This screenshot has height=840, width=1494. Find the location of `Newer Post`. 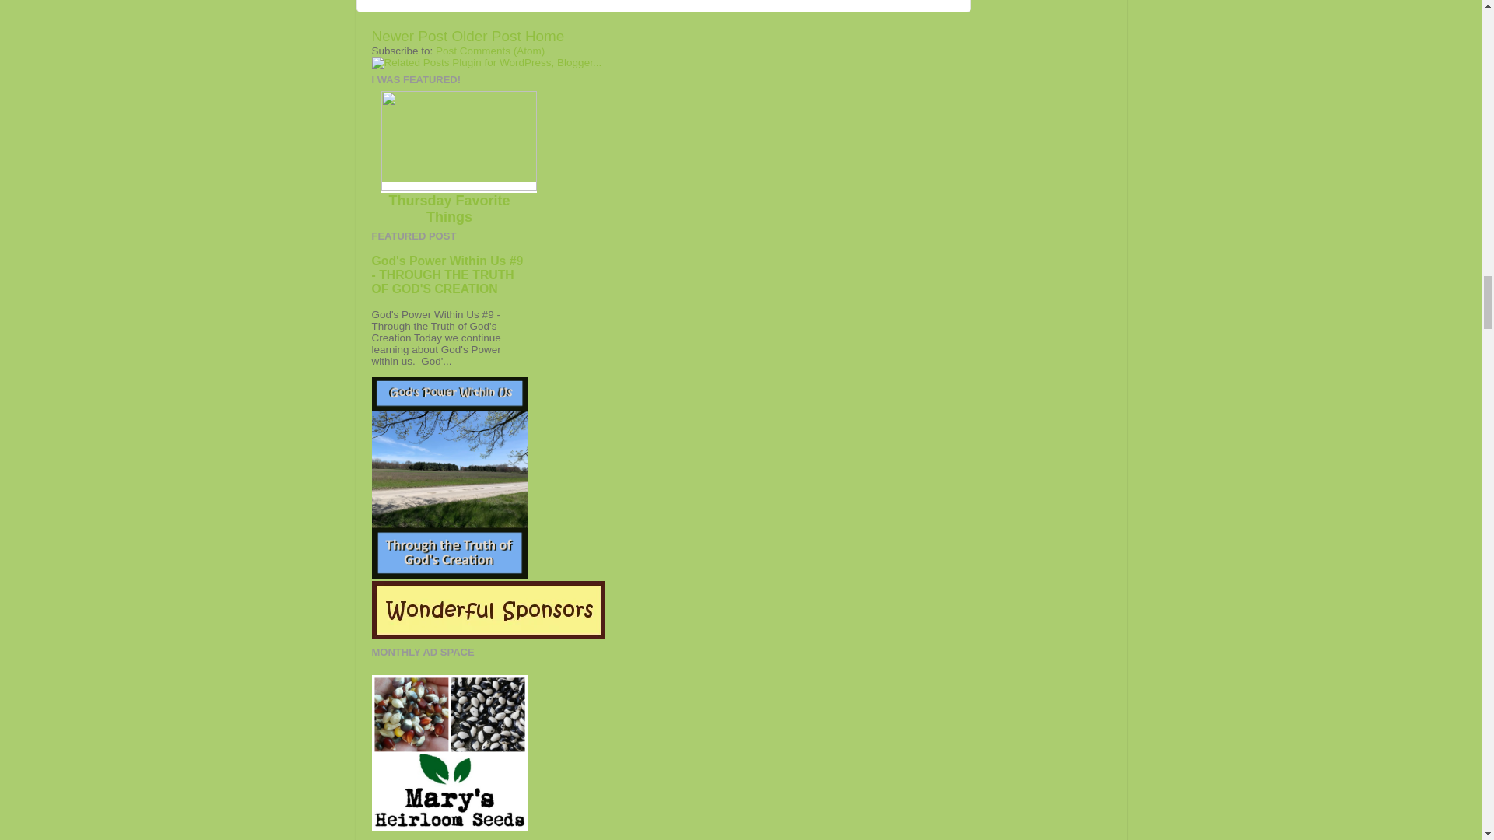

Newer Post is located at coordinates (410, 36).